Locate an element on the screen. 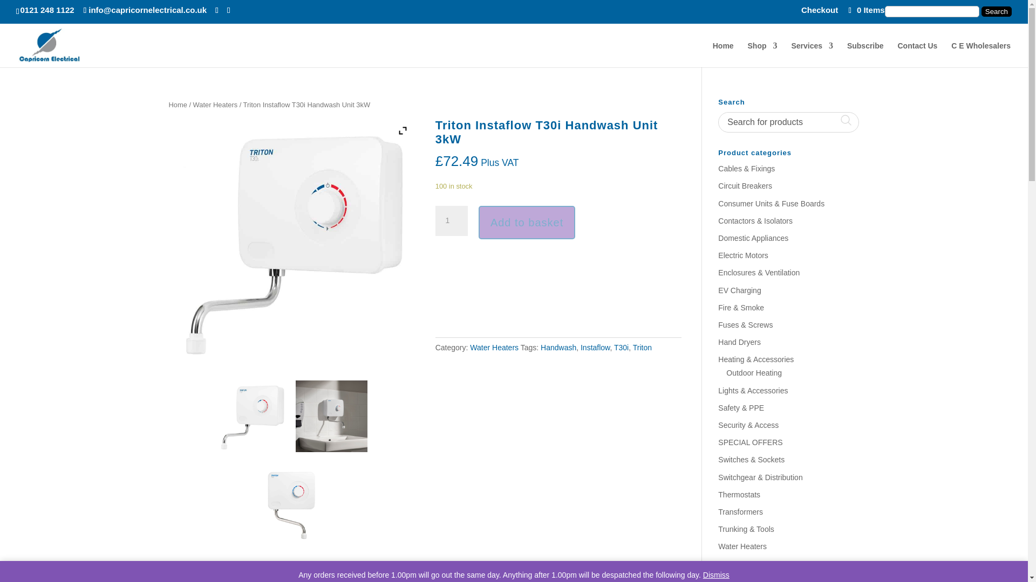 The image size is (1036, 582). Skip to the beginning of the images gallery1 is located at coordinates (331, 416).